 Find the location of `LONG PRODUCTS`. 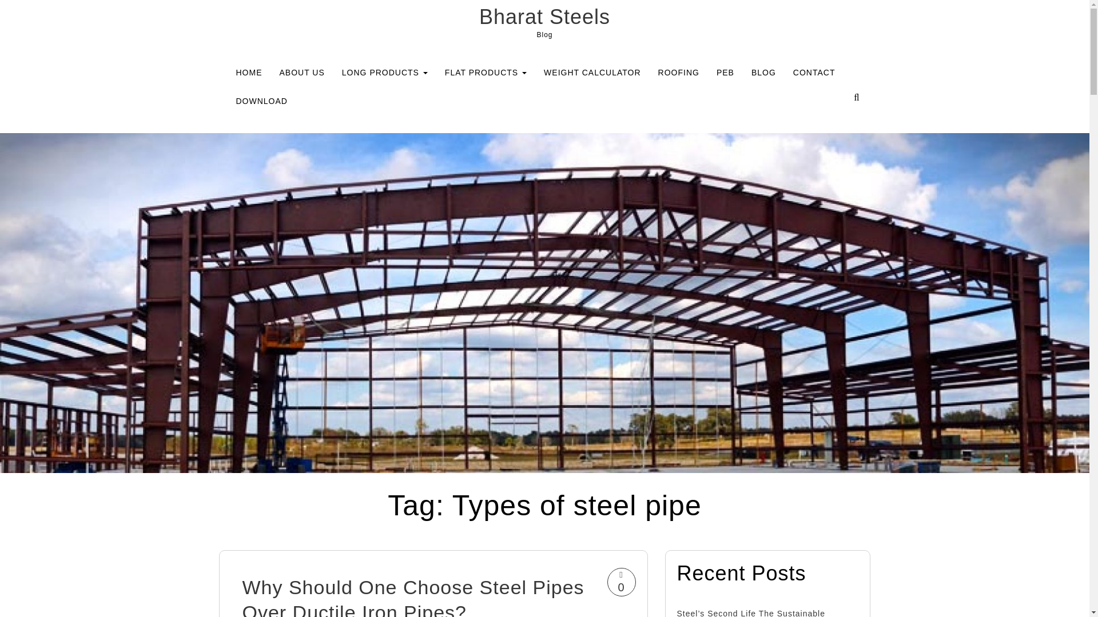

LONG PRODUCTS is located at coordinates (384, 72).